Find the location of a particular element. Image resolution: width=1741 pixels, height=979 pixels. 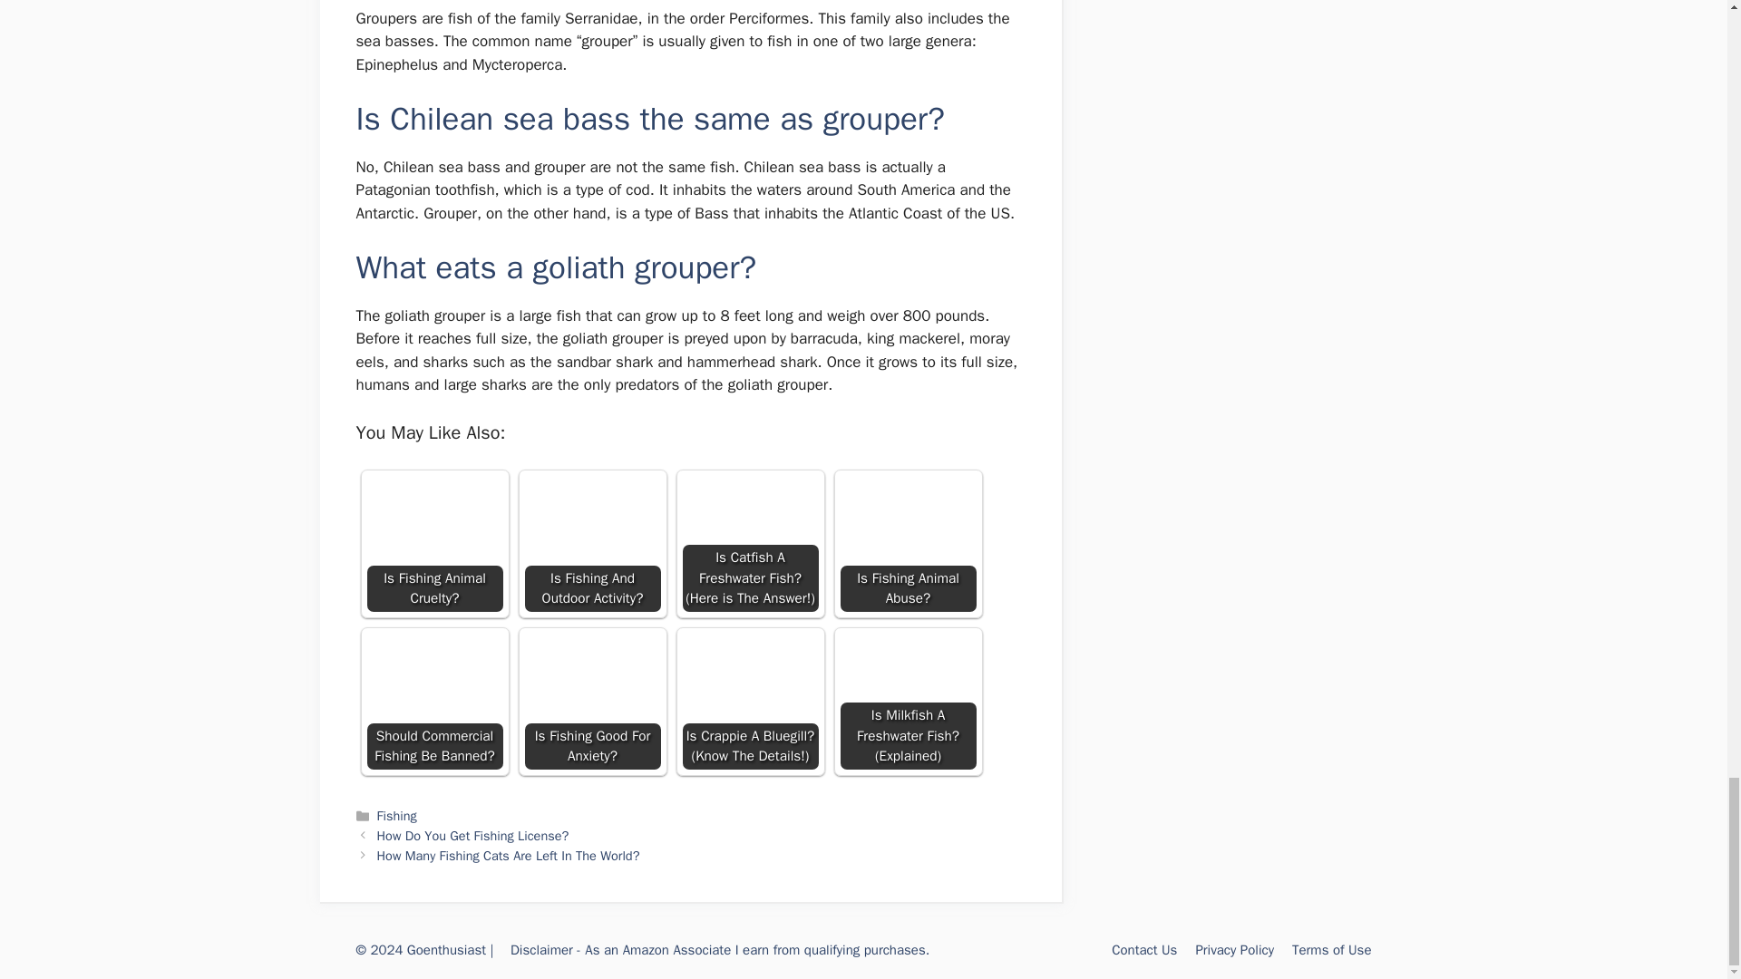

Is Fishing Animal Abuse? is located at coordinates (907, 513).